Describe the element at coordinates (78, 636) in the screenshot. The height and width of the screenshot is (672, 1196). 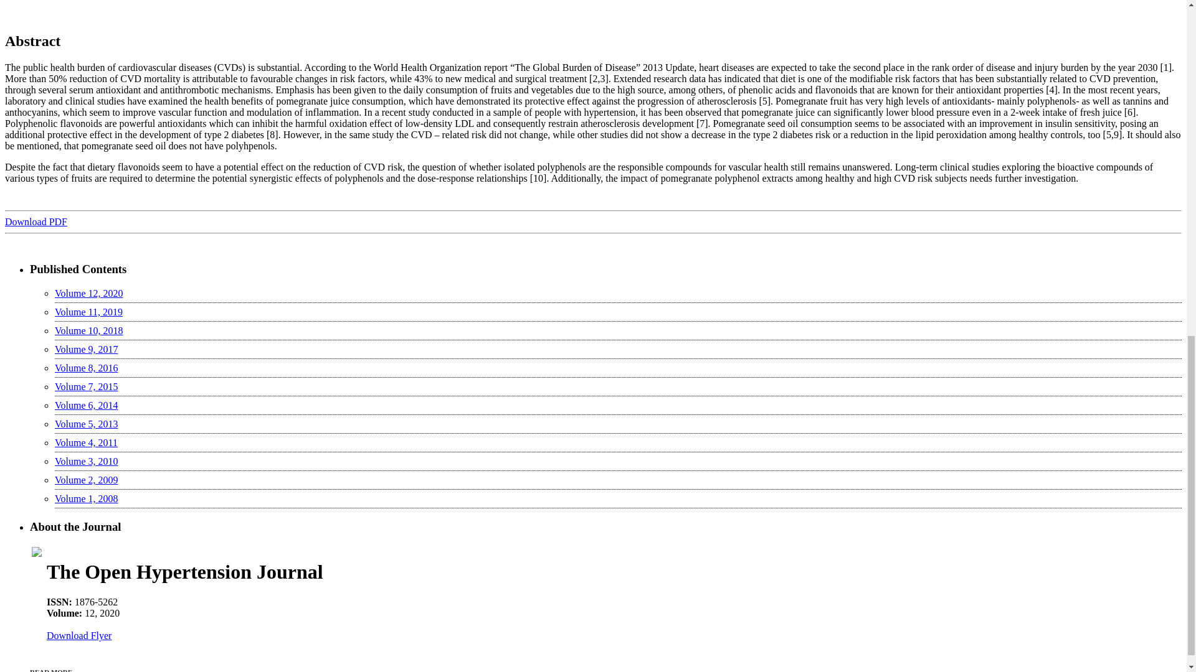
I see `Download Flyer` at that location.